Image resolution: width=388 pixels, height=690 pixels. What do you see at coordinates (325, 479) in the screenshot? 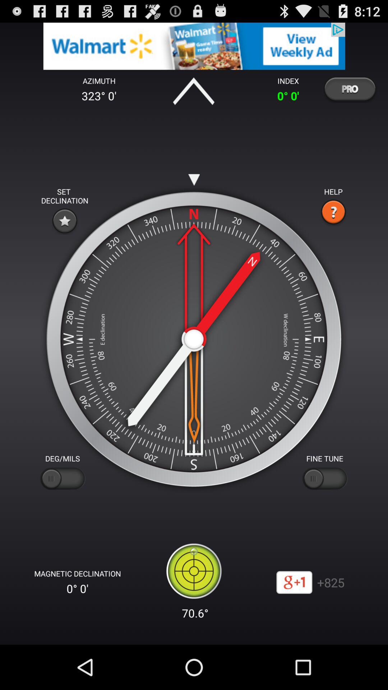
I see `toggle fine tune` at bounding box center [325, 479].